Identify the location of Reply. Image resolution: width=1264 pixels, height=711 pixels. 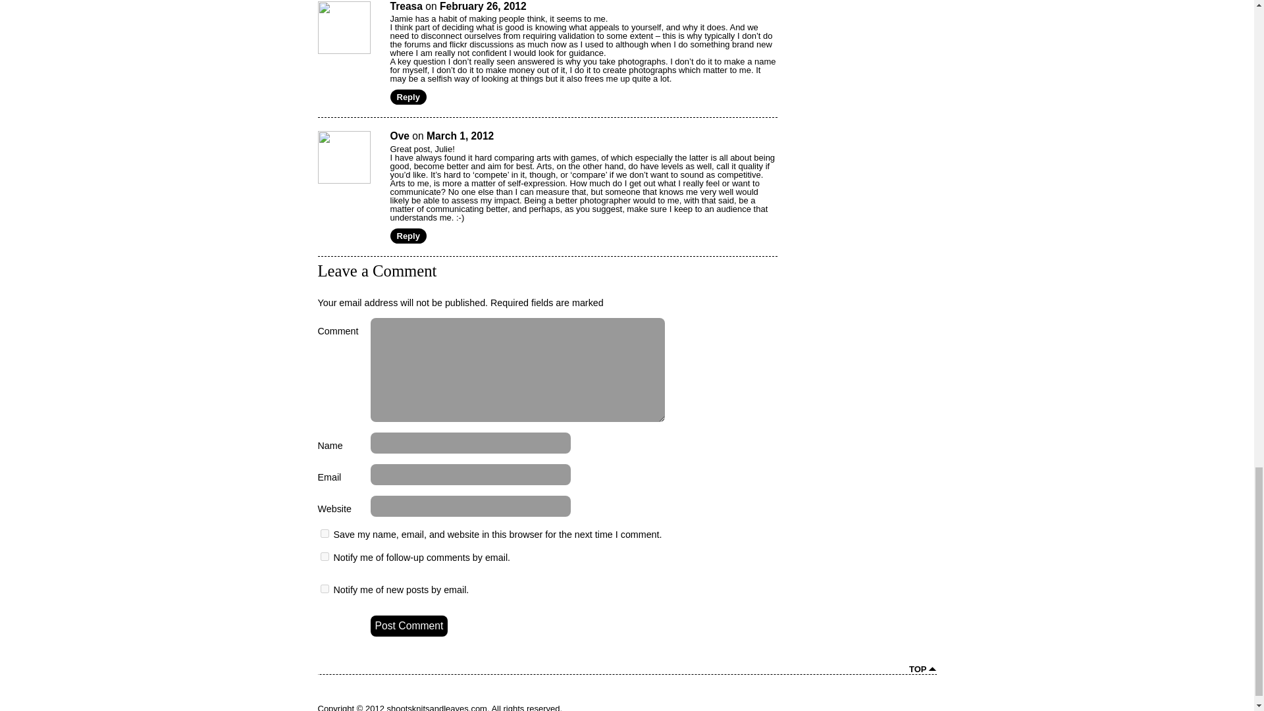
(408, 236).